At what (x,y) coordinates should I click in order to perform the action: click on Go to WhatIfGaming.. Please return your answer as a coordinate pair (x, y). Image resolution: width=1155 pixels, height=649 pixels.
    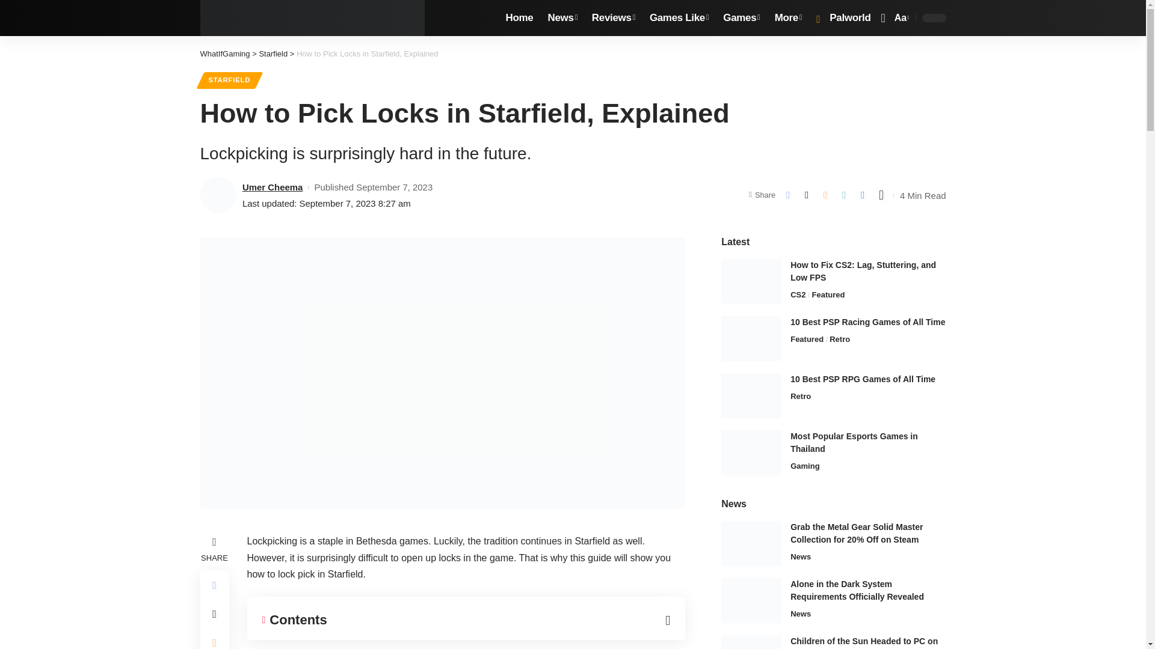
    Looking at the image, I should click on (224, 54).